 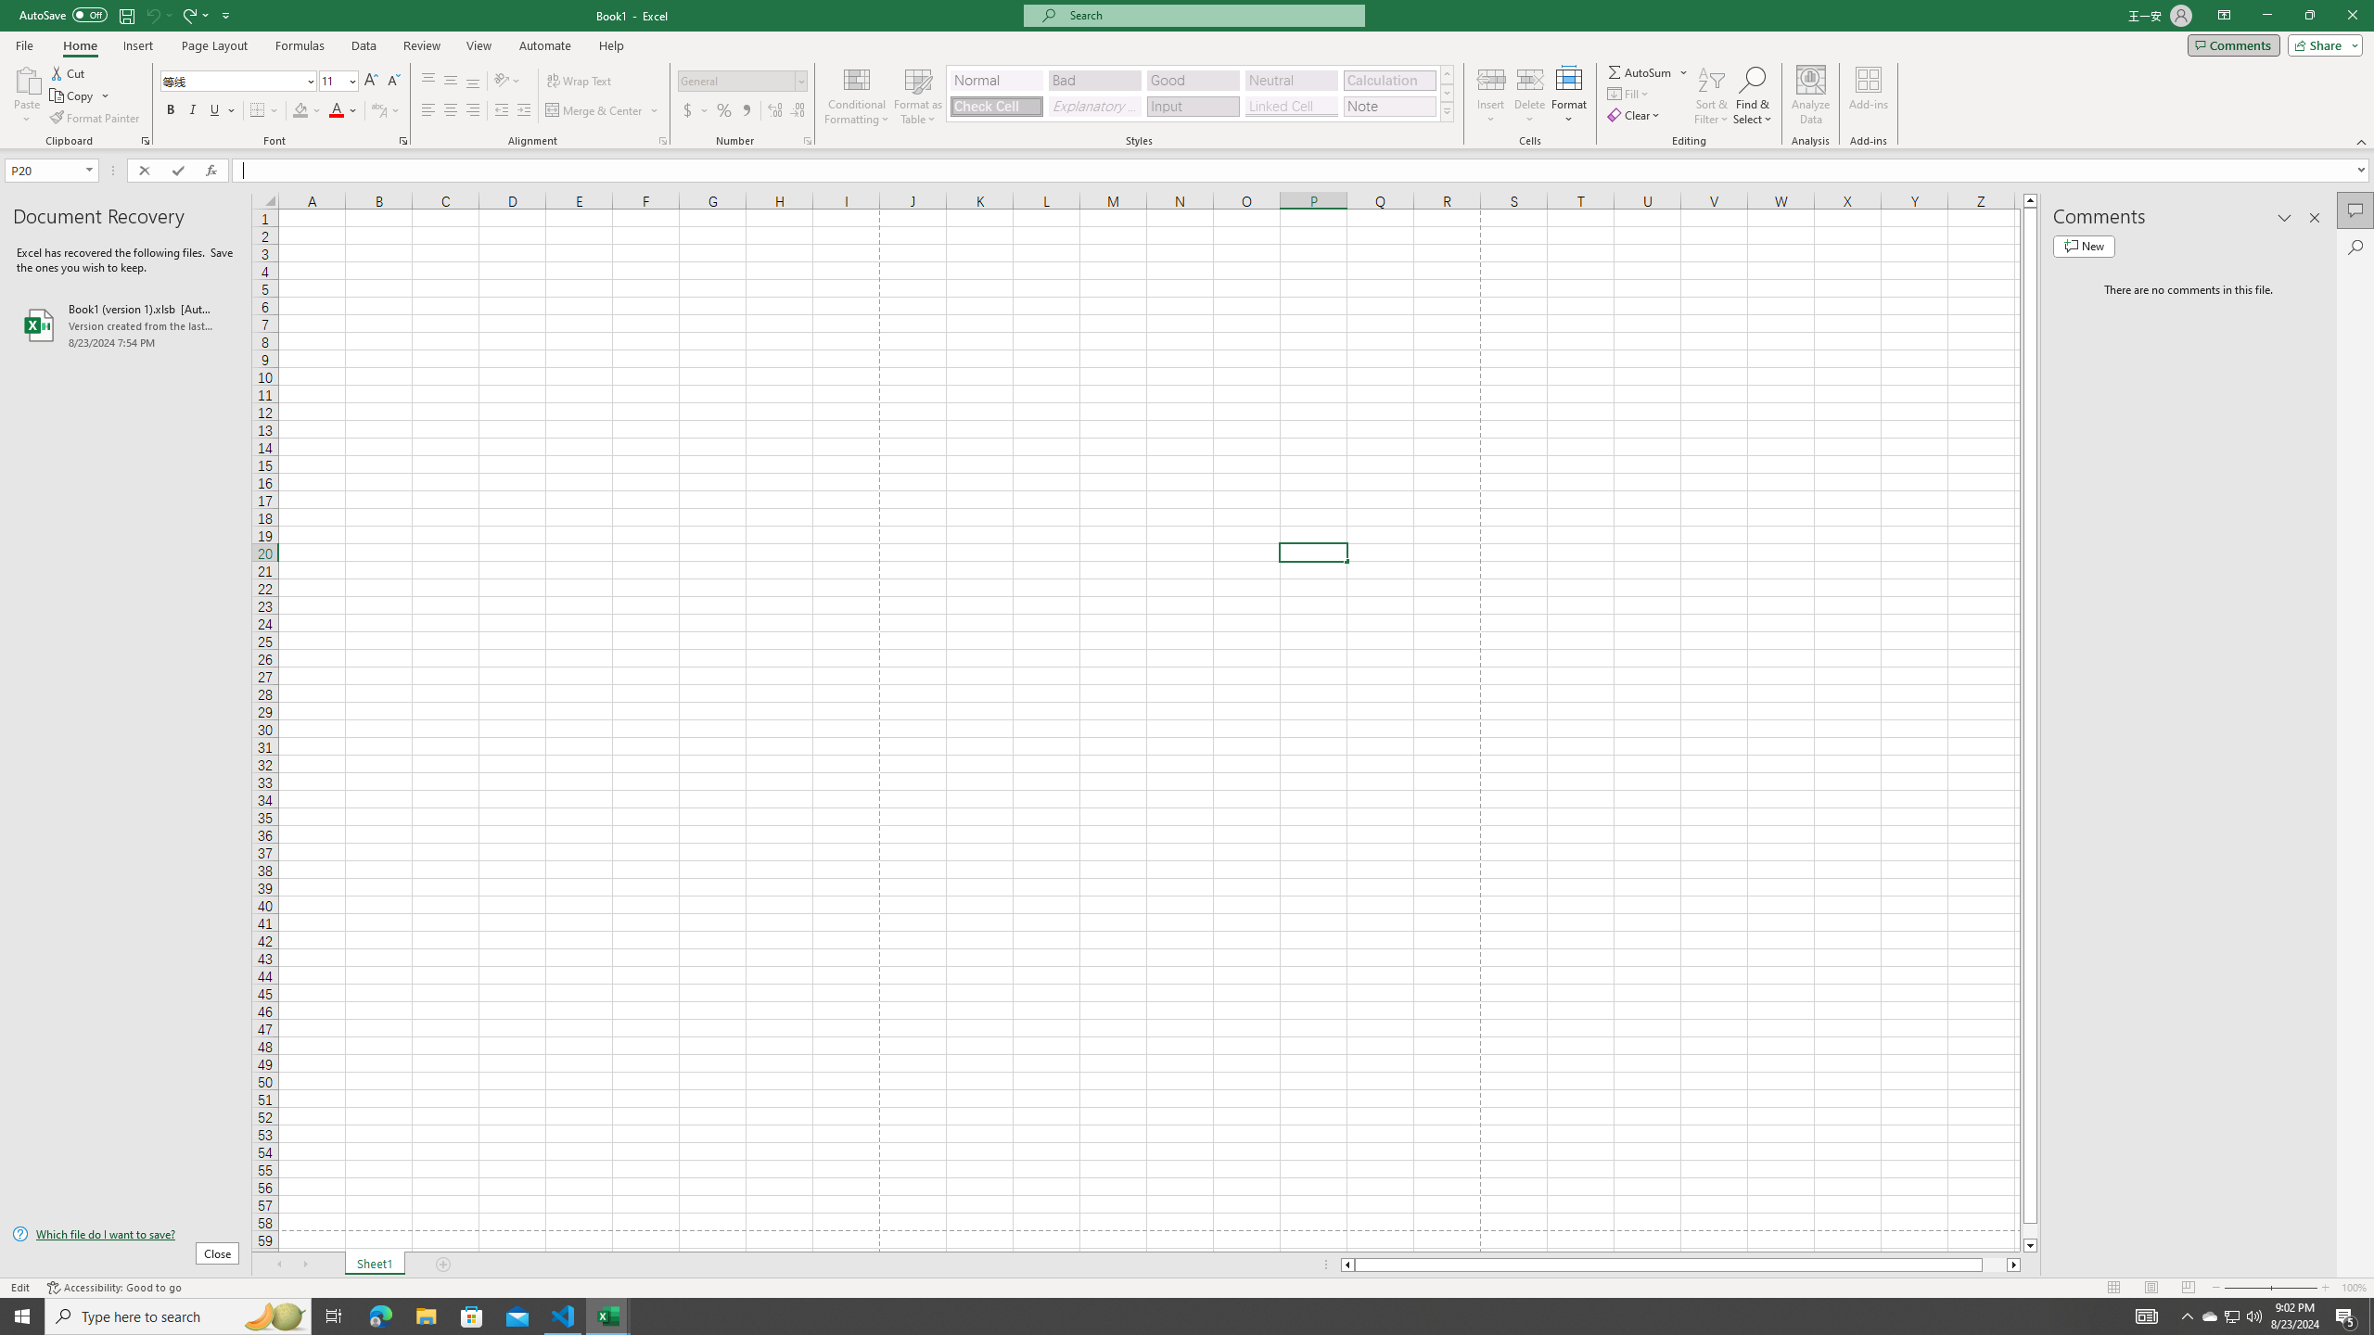 What do you see at coordinates (451, 111) in the screenshot?
I see `Center` at bounding box center [451, 111].